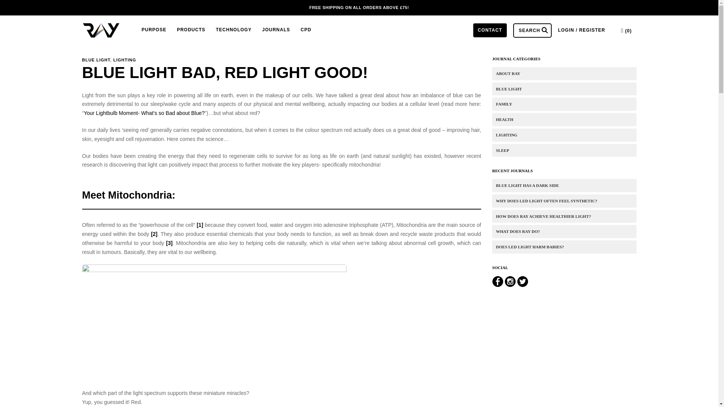 This screenshot has height=407, width=724. I want to click on TECHNOLOGY, so click(234, 30).